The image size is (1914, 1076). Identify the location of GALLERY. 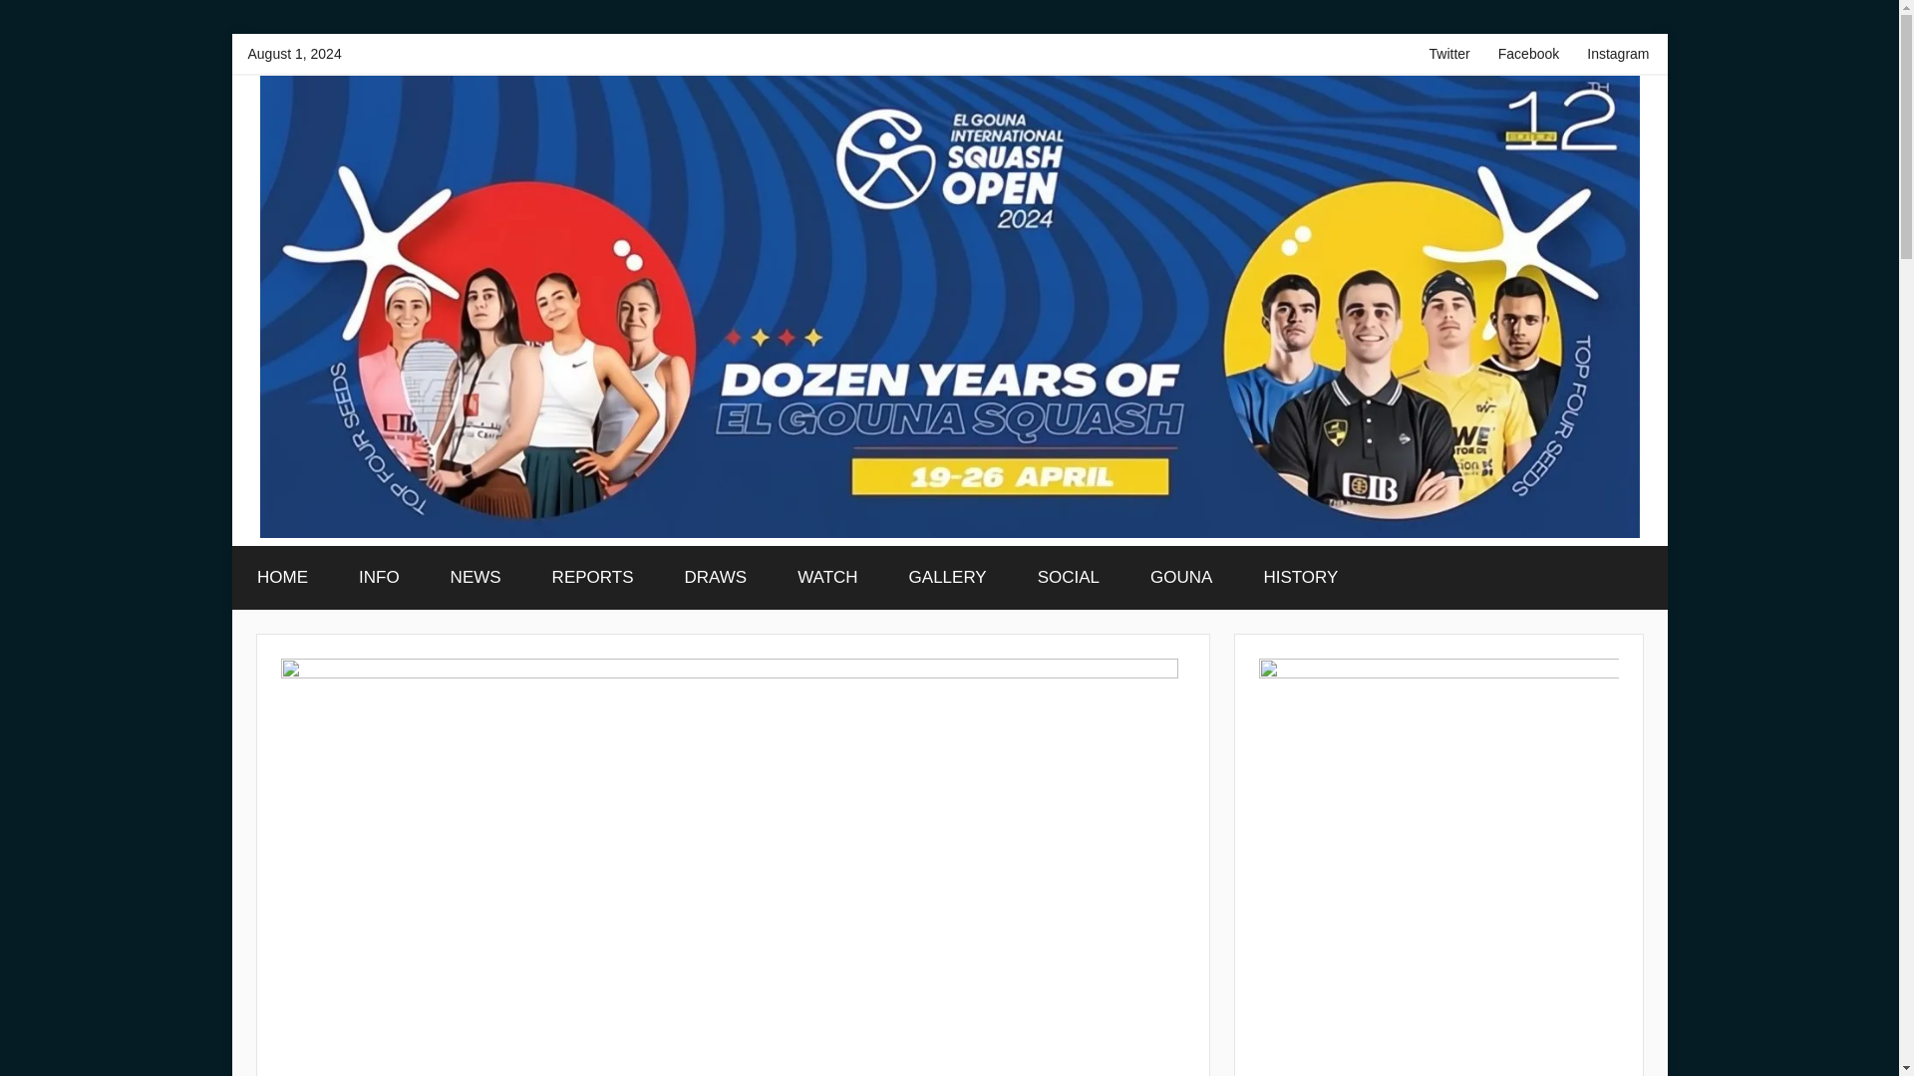
(947, 578).